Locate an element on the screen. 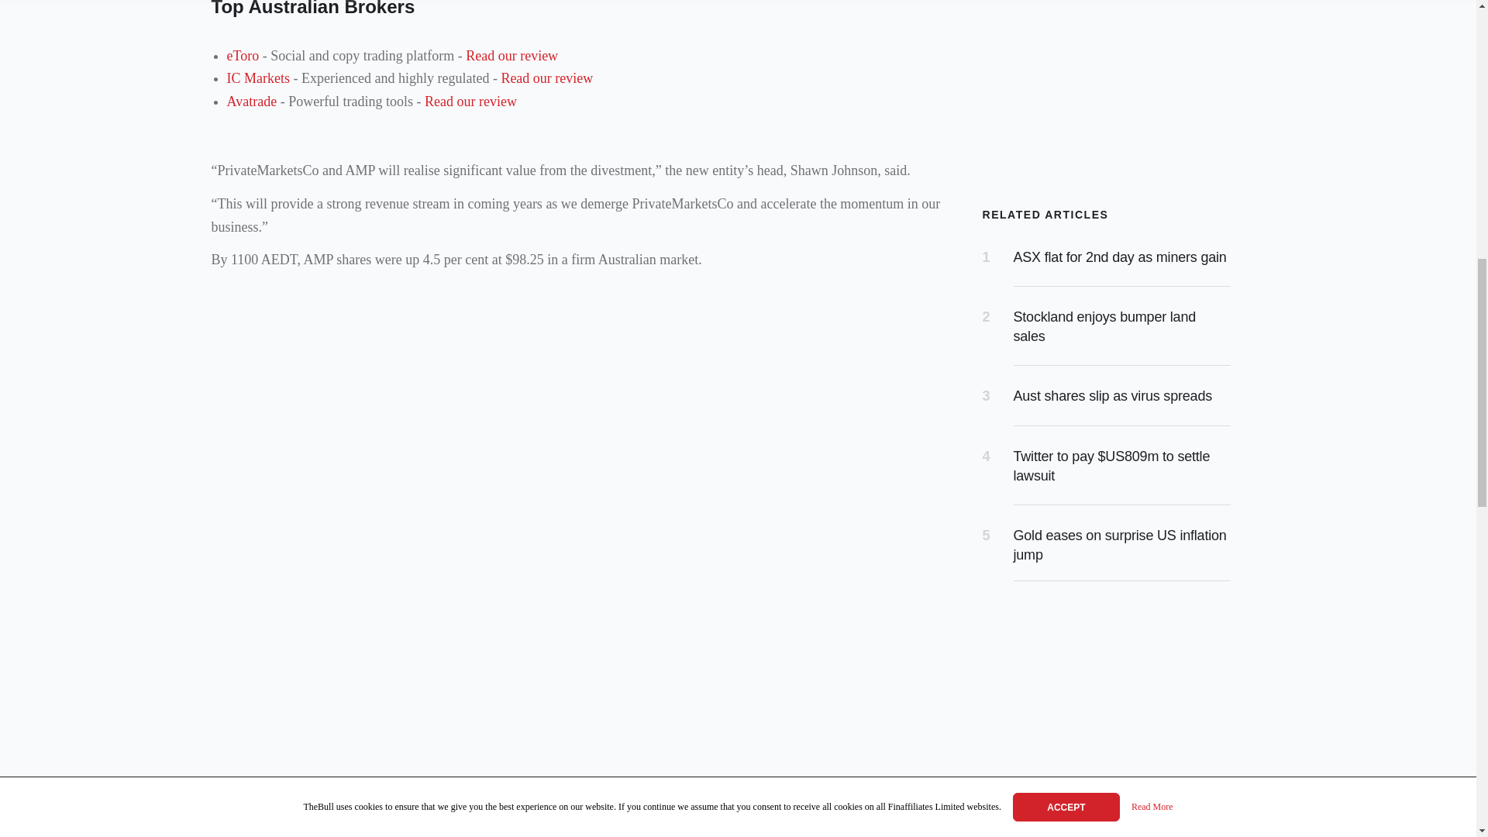 Image resolution: width=1488 pixels, height=837 pixels. Gold eases on surprise US inflation jump is located at coordinates (1119, 545).